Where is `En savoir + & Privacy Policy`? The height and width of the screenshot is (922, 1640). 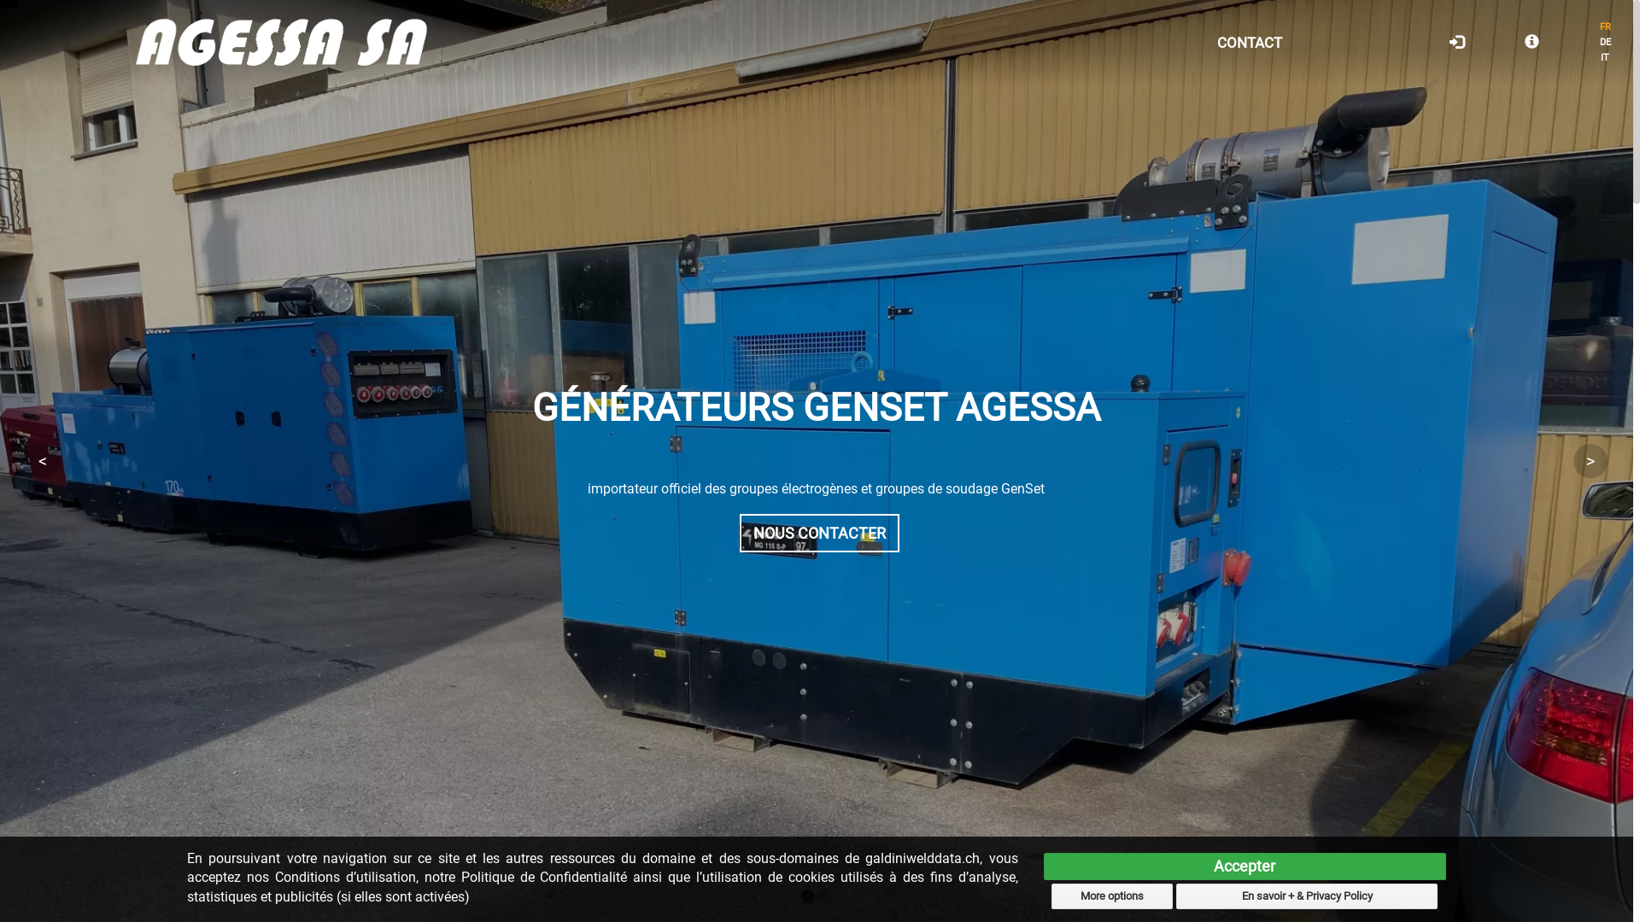
En savoir + & Privacy Policy is located at coordinates (1307, 896).